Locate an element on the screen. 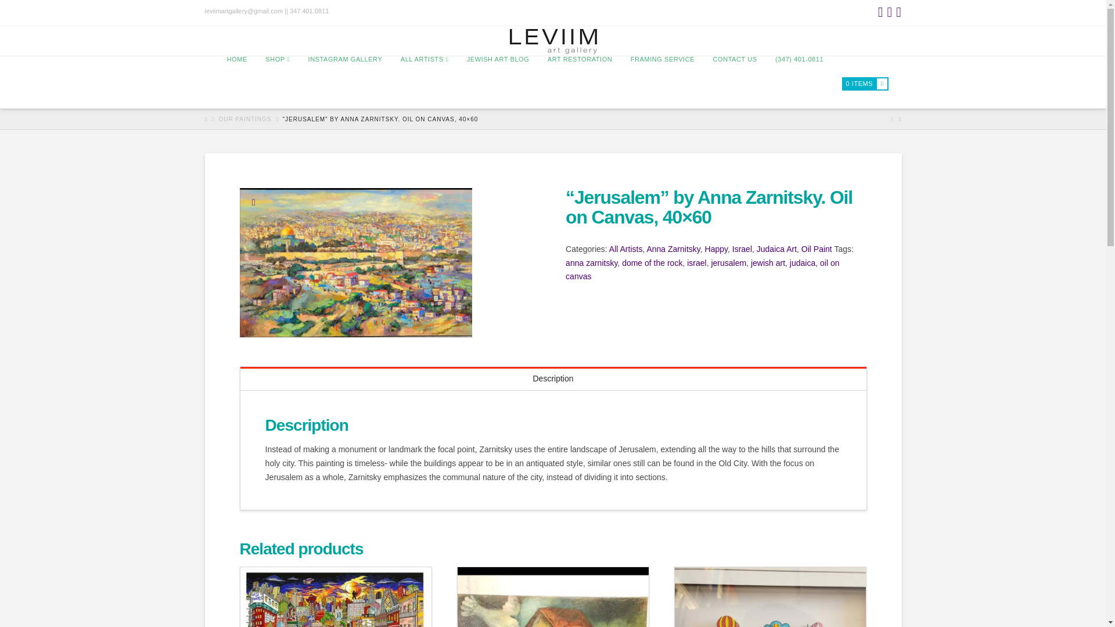  The Judaica Art Gallery of Brooklyn is located at coordinates (553, 41).